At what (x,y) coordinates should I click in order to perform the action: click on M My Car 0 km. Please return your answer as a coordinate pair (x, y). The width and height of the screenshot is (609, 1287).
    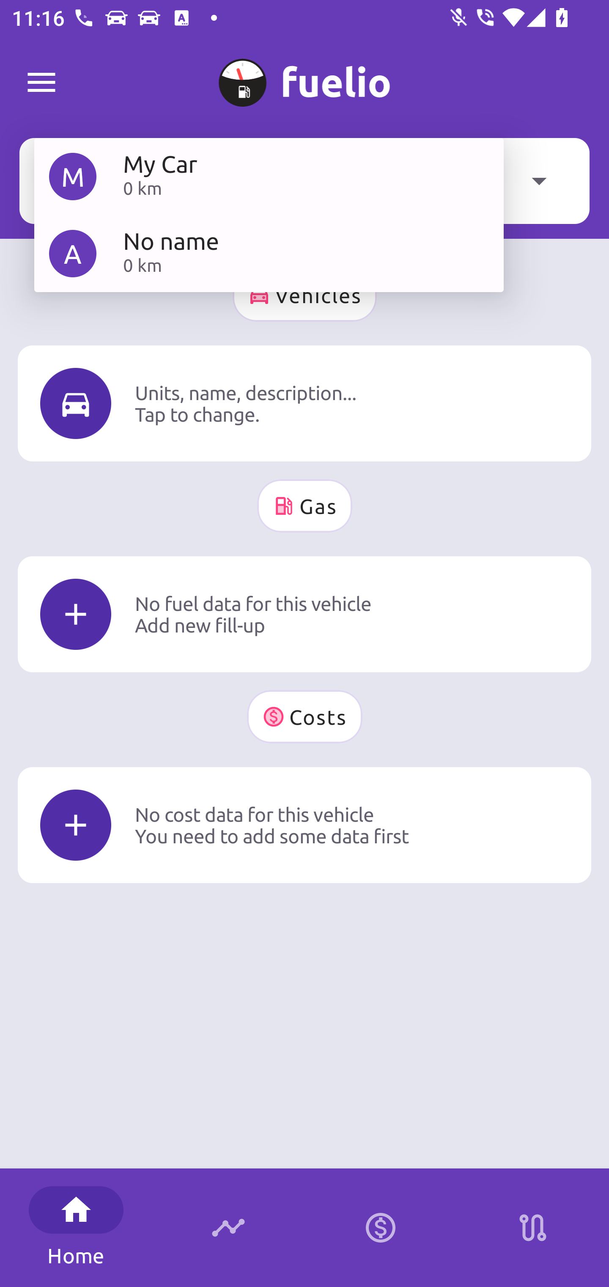
    Looking at the image, I should click on (269, 176).